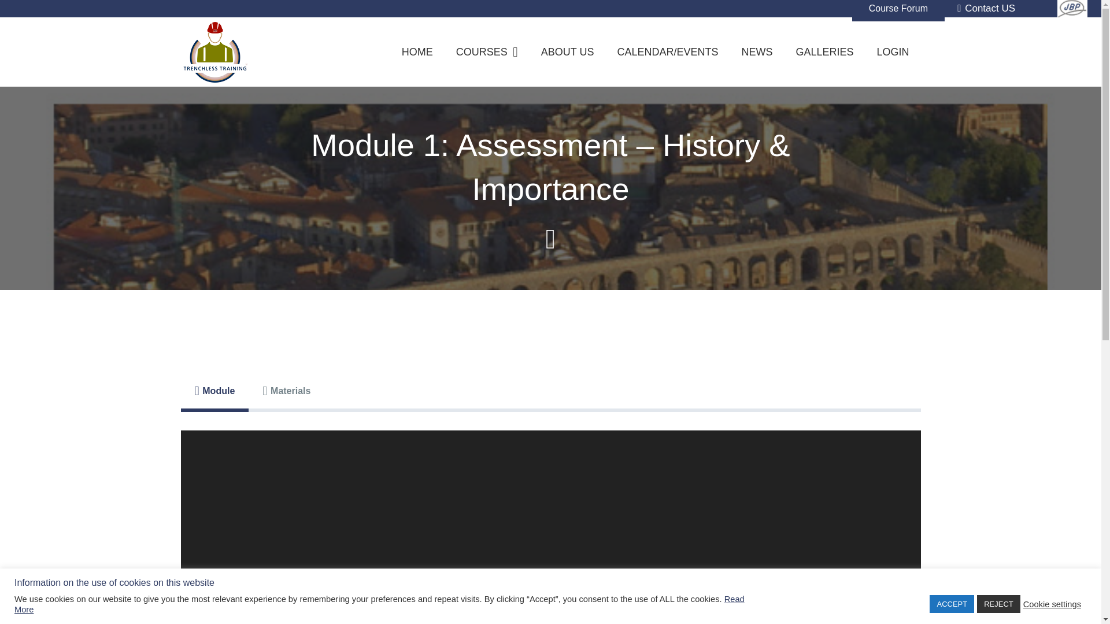  Describe the element at coordinates (756, 52) in the screenshot. I see `NEWS` at that location.